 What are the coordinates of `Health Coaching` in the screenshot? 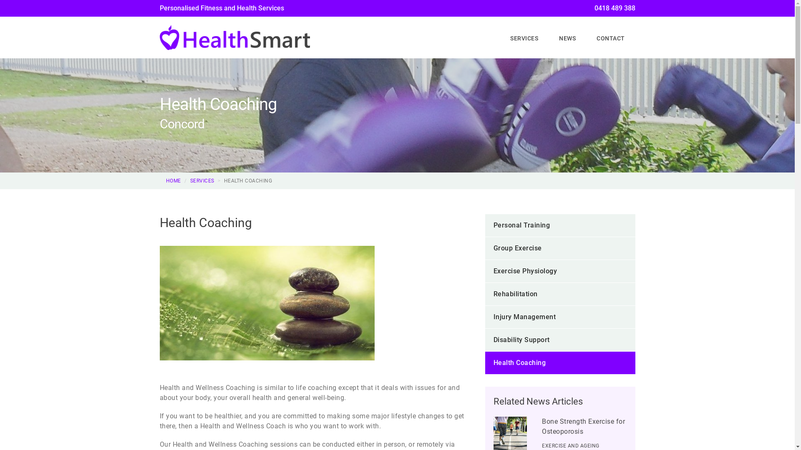 It's located at (560, 363).